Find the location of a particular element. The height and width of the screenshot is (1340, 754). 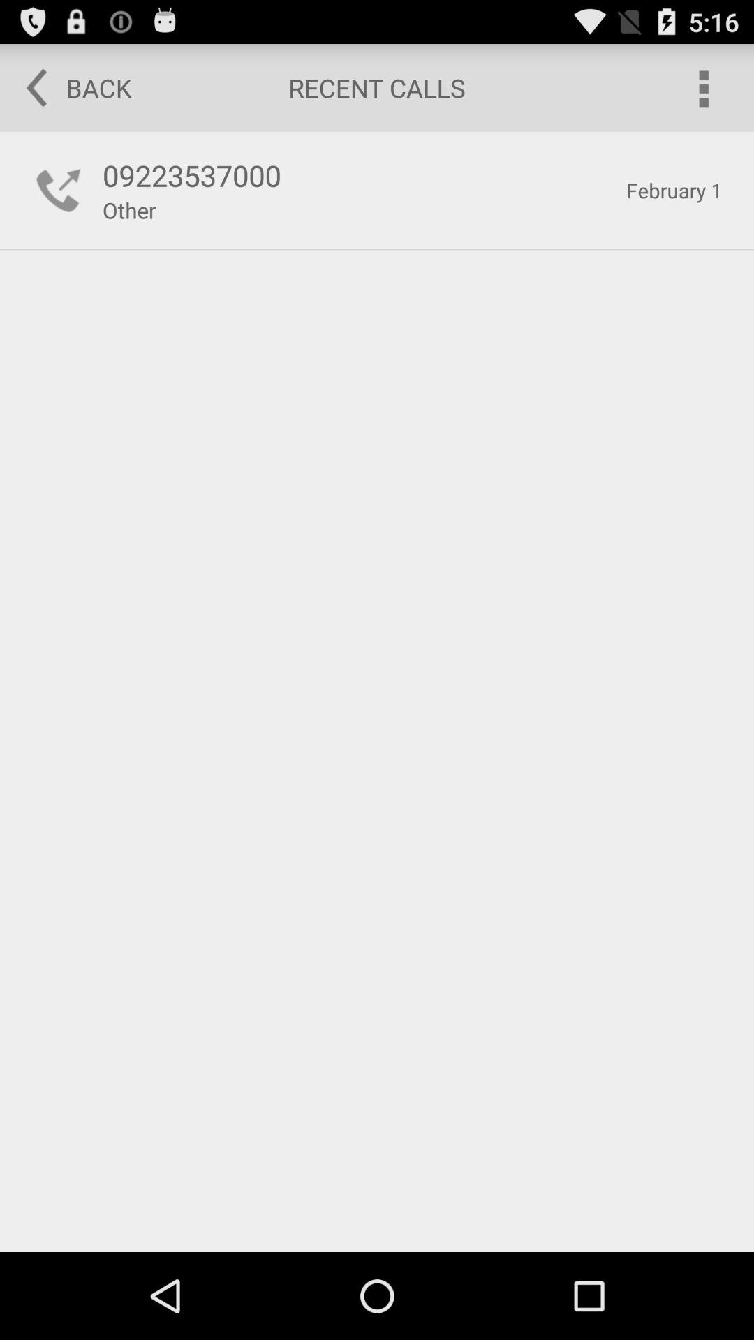

open menu is located at coordinates (702, 88).